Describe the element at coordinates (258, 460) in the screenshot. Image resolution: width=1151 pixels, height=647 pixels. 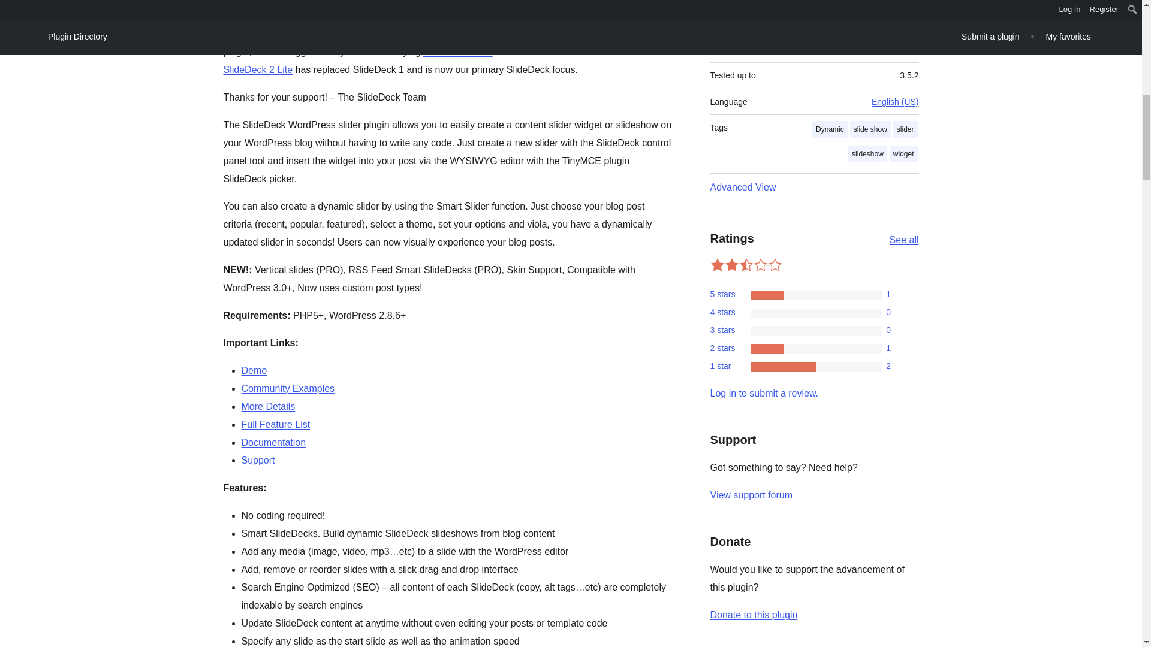
I see `Support` at that location.